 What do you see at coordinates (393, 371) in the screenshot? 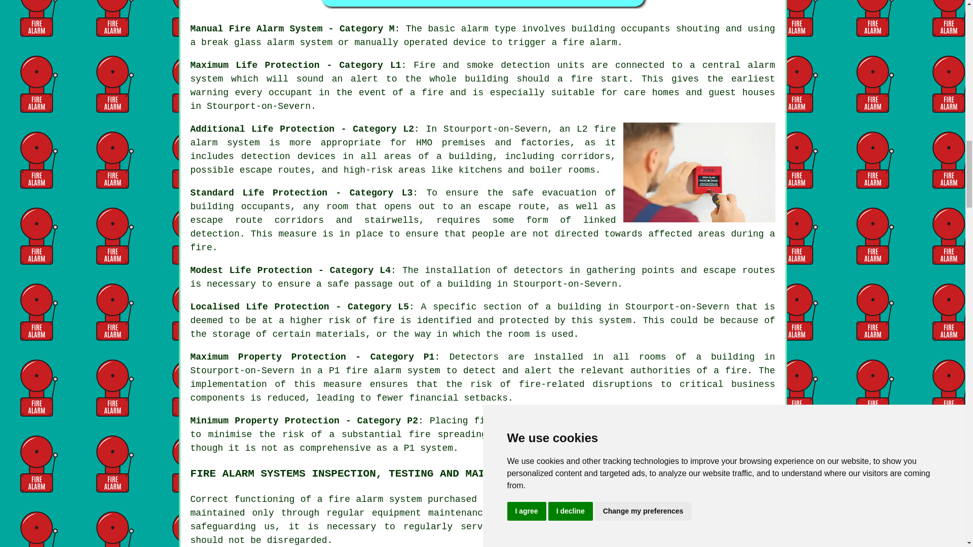
I see `fire alarm system` at bounding box center [393, 371].